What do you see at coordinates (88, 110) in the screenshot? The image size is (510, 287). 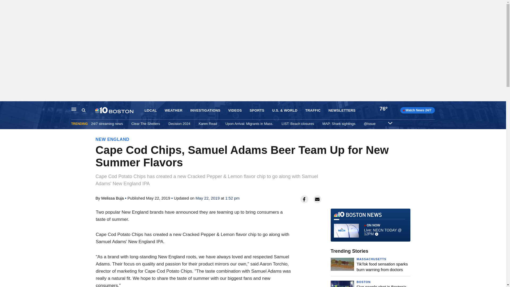 I see `Search` at bounding box center [88, 110].